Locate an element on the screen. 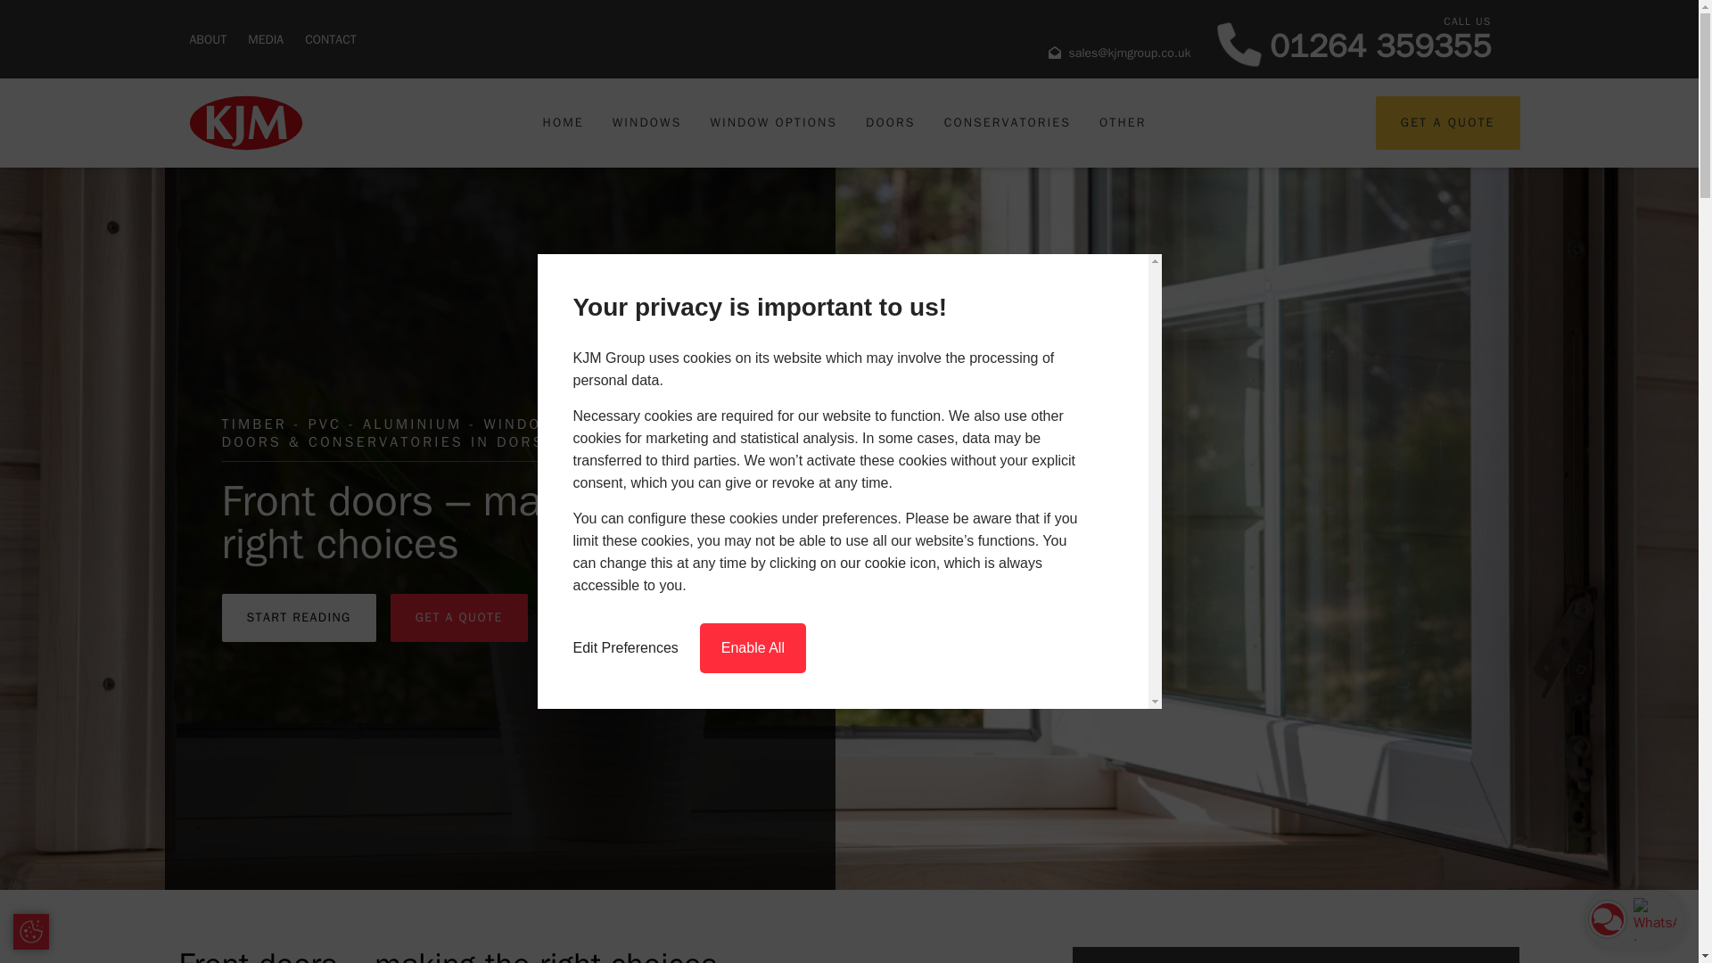  01264 359355 is located at coordinates (266, 39).